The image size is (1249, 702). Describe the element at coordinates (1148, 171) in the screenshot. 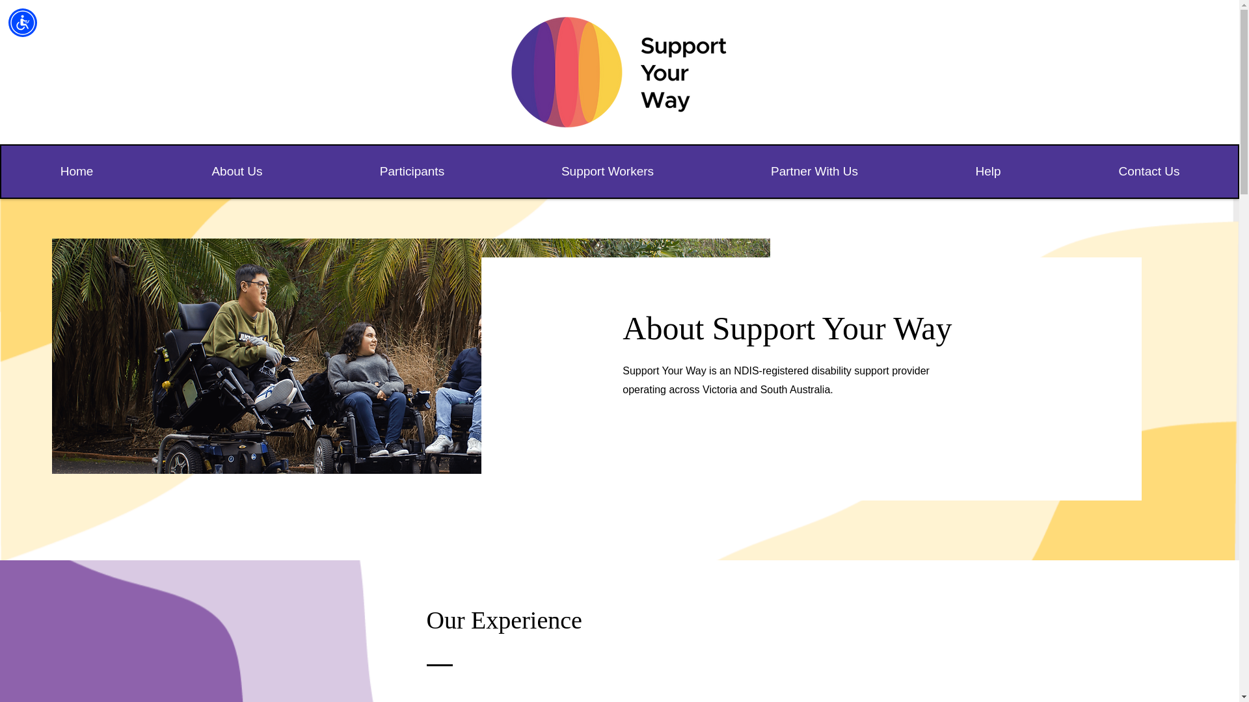

I see `Contact Us` at that location.